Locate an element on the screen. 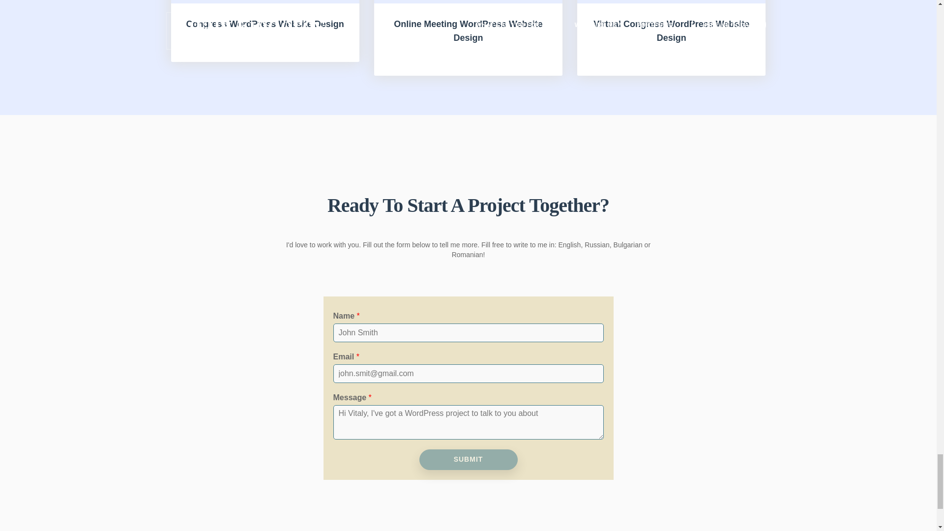 The height and width of the screenshot is (531, 944). SUBMIT is located at coordinates (468, 459).